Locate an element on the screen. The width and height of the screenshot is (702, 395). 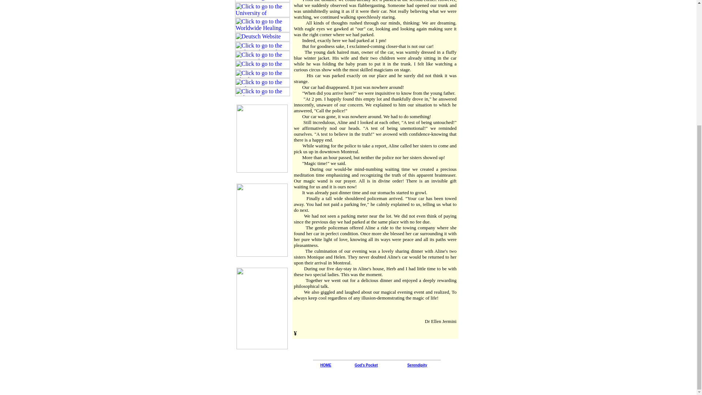
Serendipity is located at coordinates (417, 364).